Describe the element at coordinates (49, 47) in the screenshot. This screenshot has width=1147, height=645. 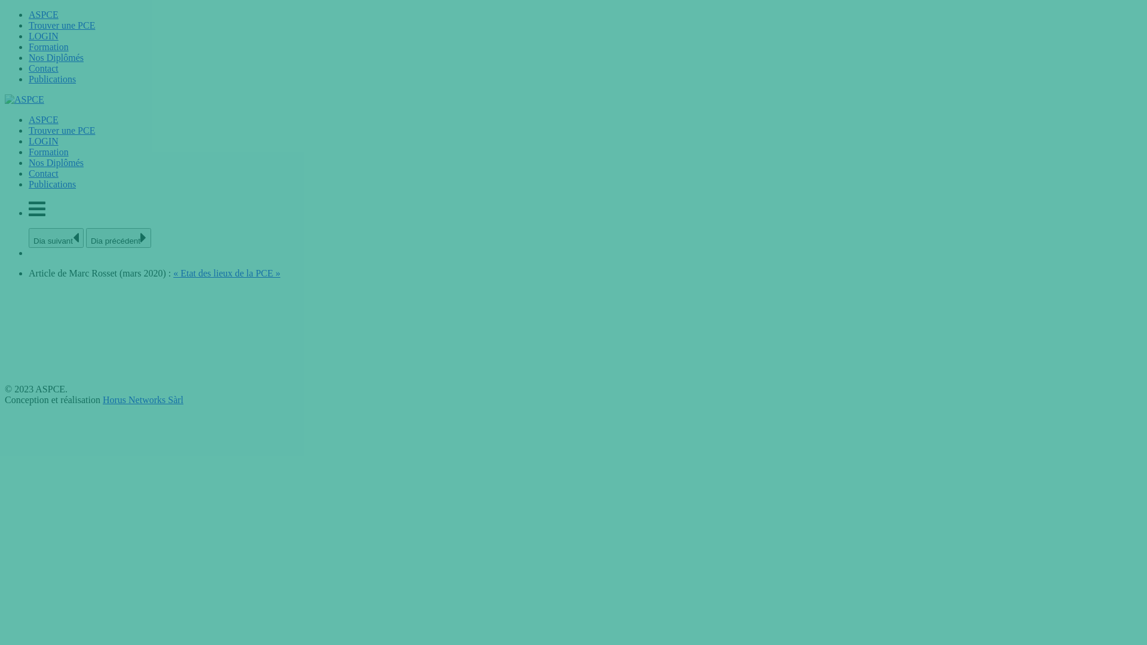
I see `Formation` at that location.